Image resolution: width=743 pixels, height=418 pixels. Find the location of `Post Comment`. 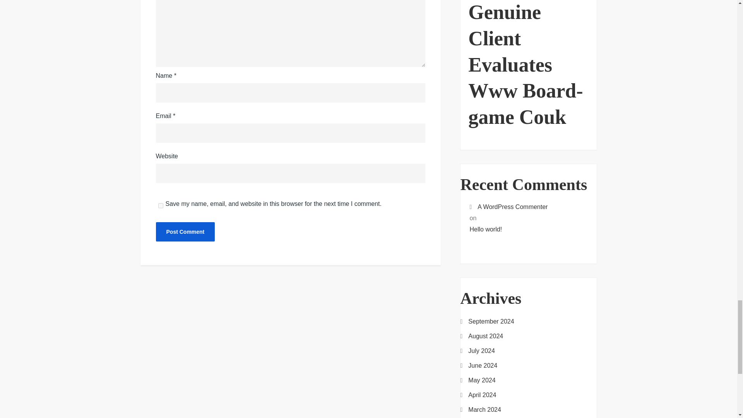

Post Comment is located at coordinates (185, 231).